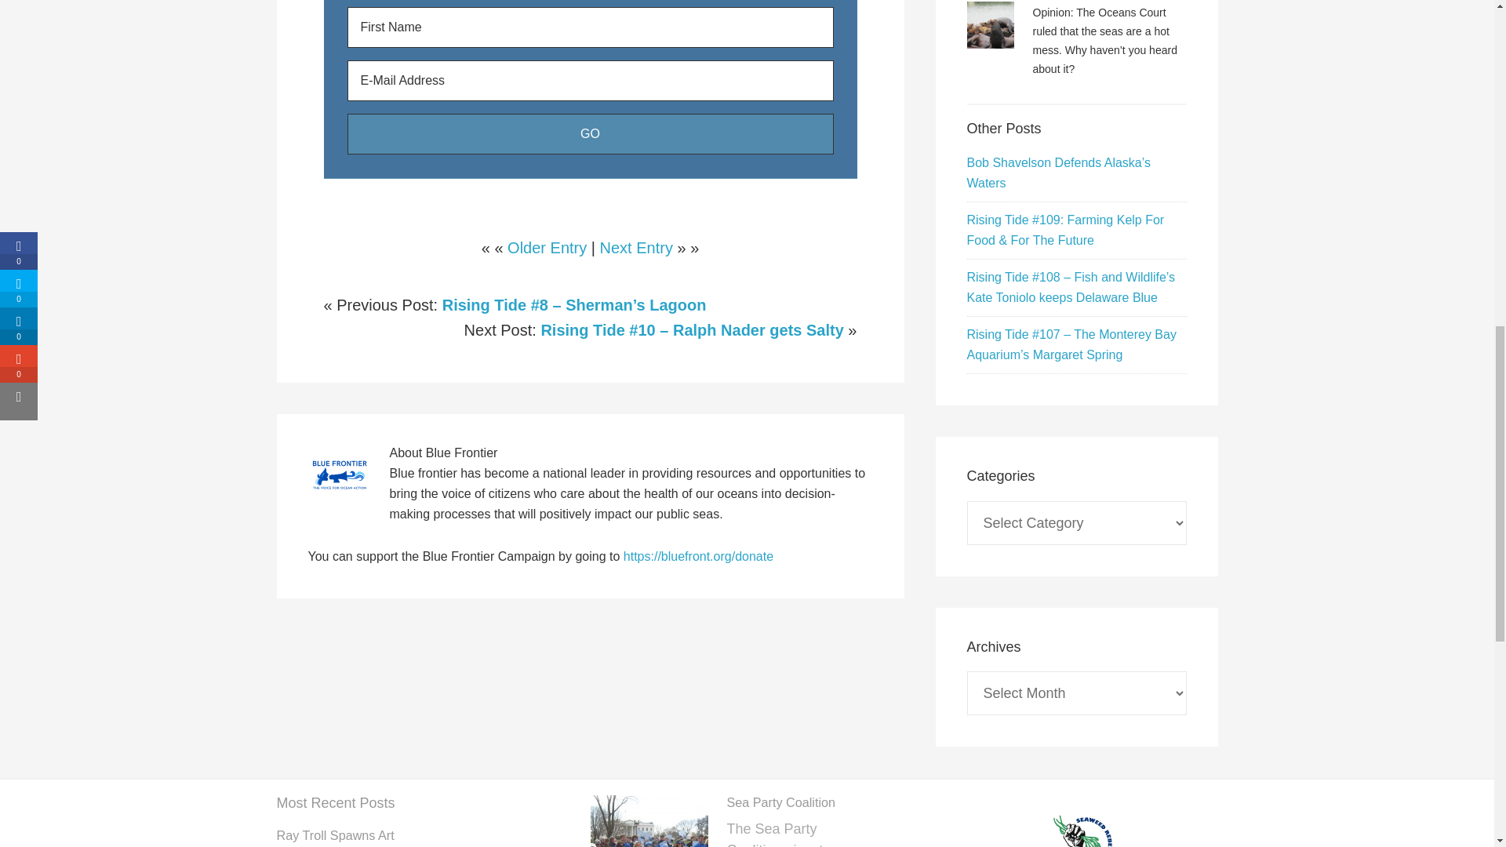 The width and height of the screenshot is (1506, 847). I want to click on About Us, so click(1083, 821).